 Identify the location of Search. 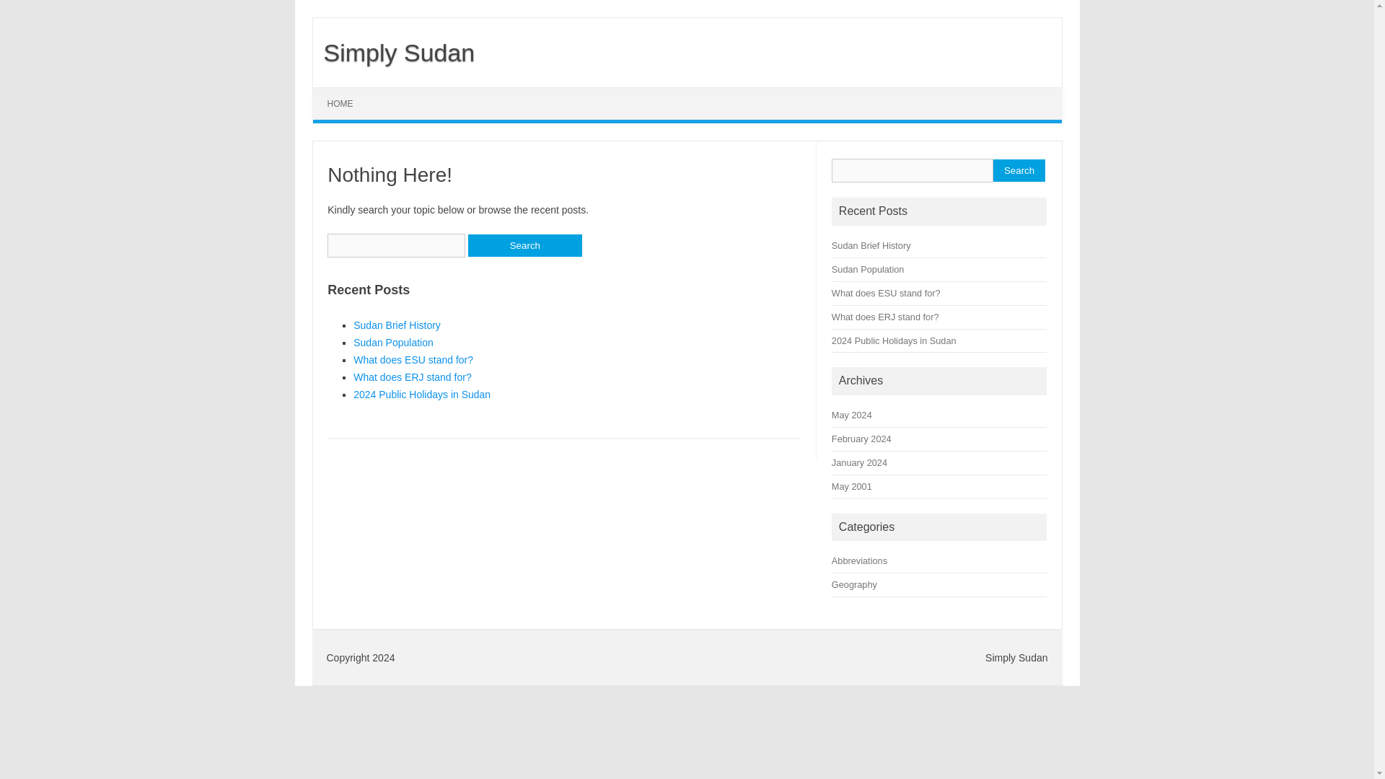
(1019, 170).